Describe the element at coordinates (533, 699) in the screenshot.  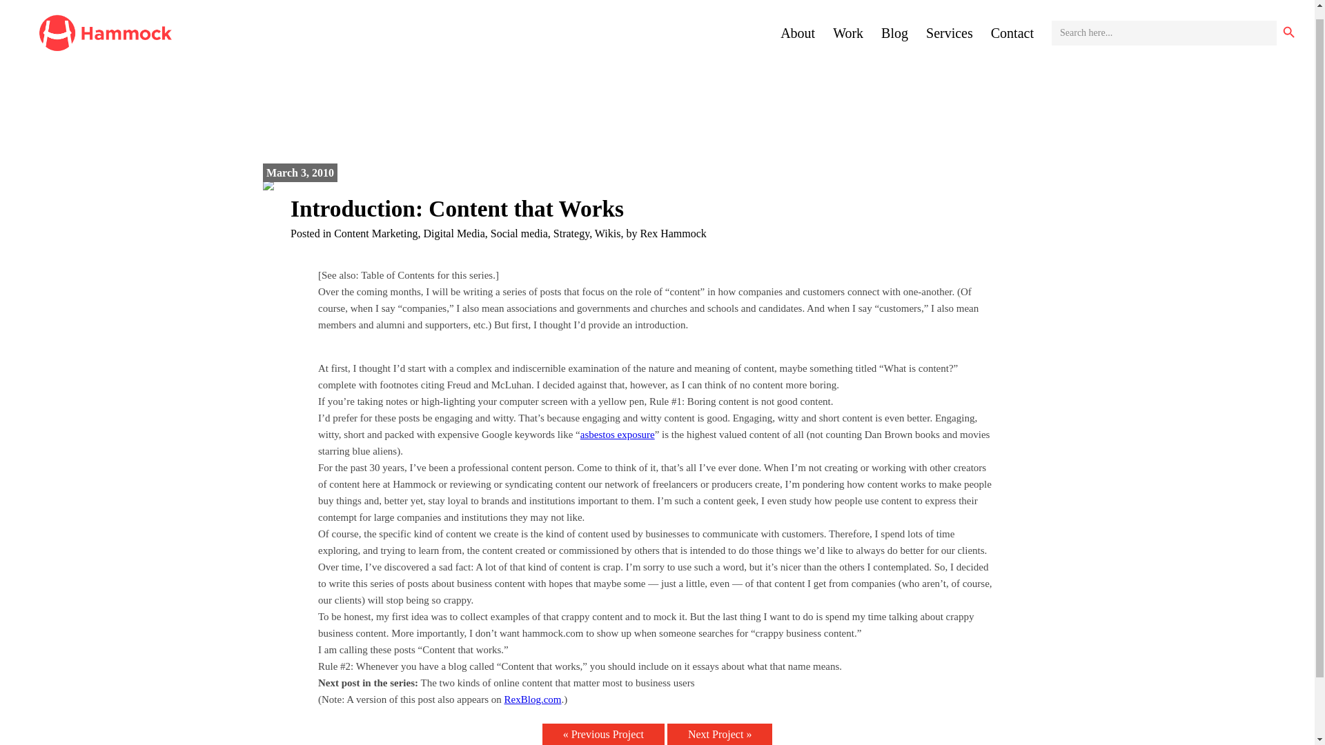
I see `RexBlog.com` at that location.